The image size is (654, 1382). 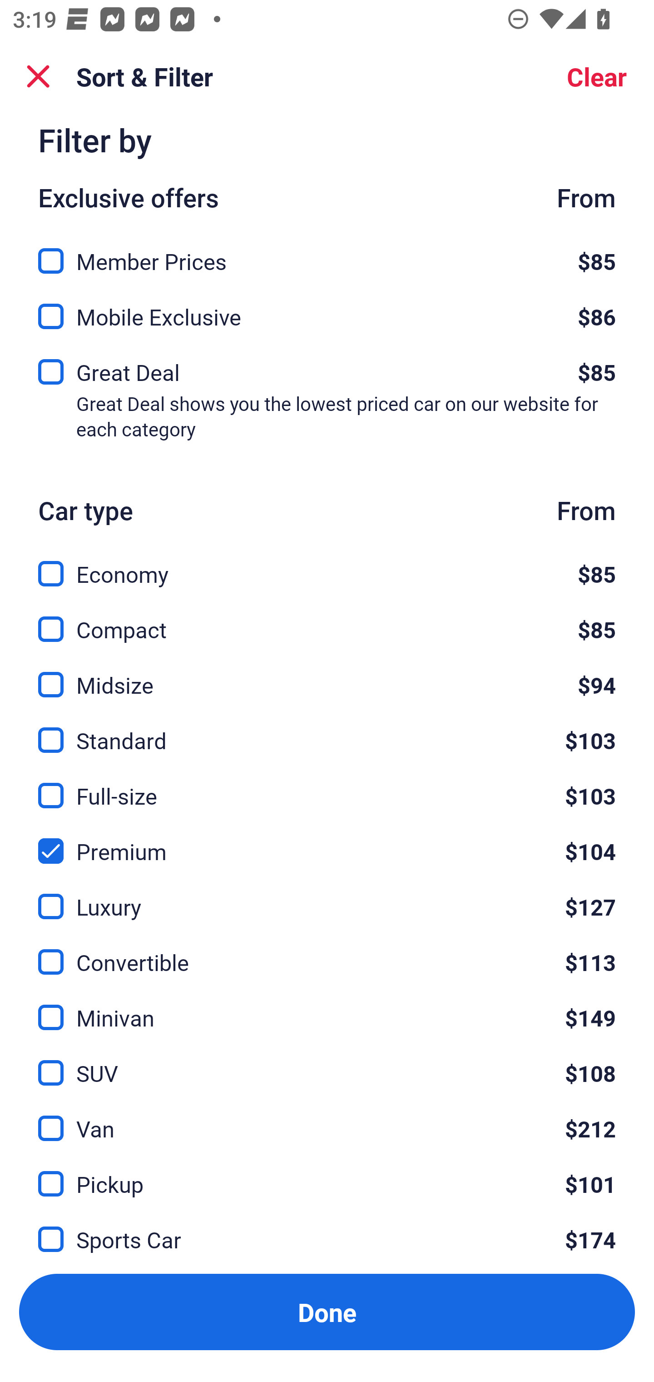 I want to click on Mobile Exclusive, $86 Mobile Exclusive $86, so click(x=327, y=311).